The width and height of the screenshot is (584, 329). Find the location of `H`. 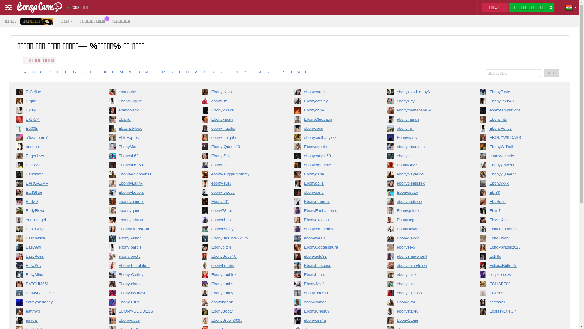

H is located at coordinates (83, 72).